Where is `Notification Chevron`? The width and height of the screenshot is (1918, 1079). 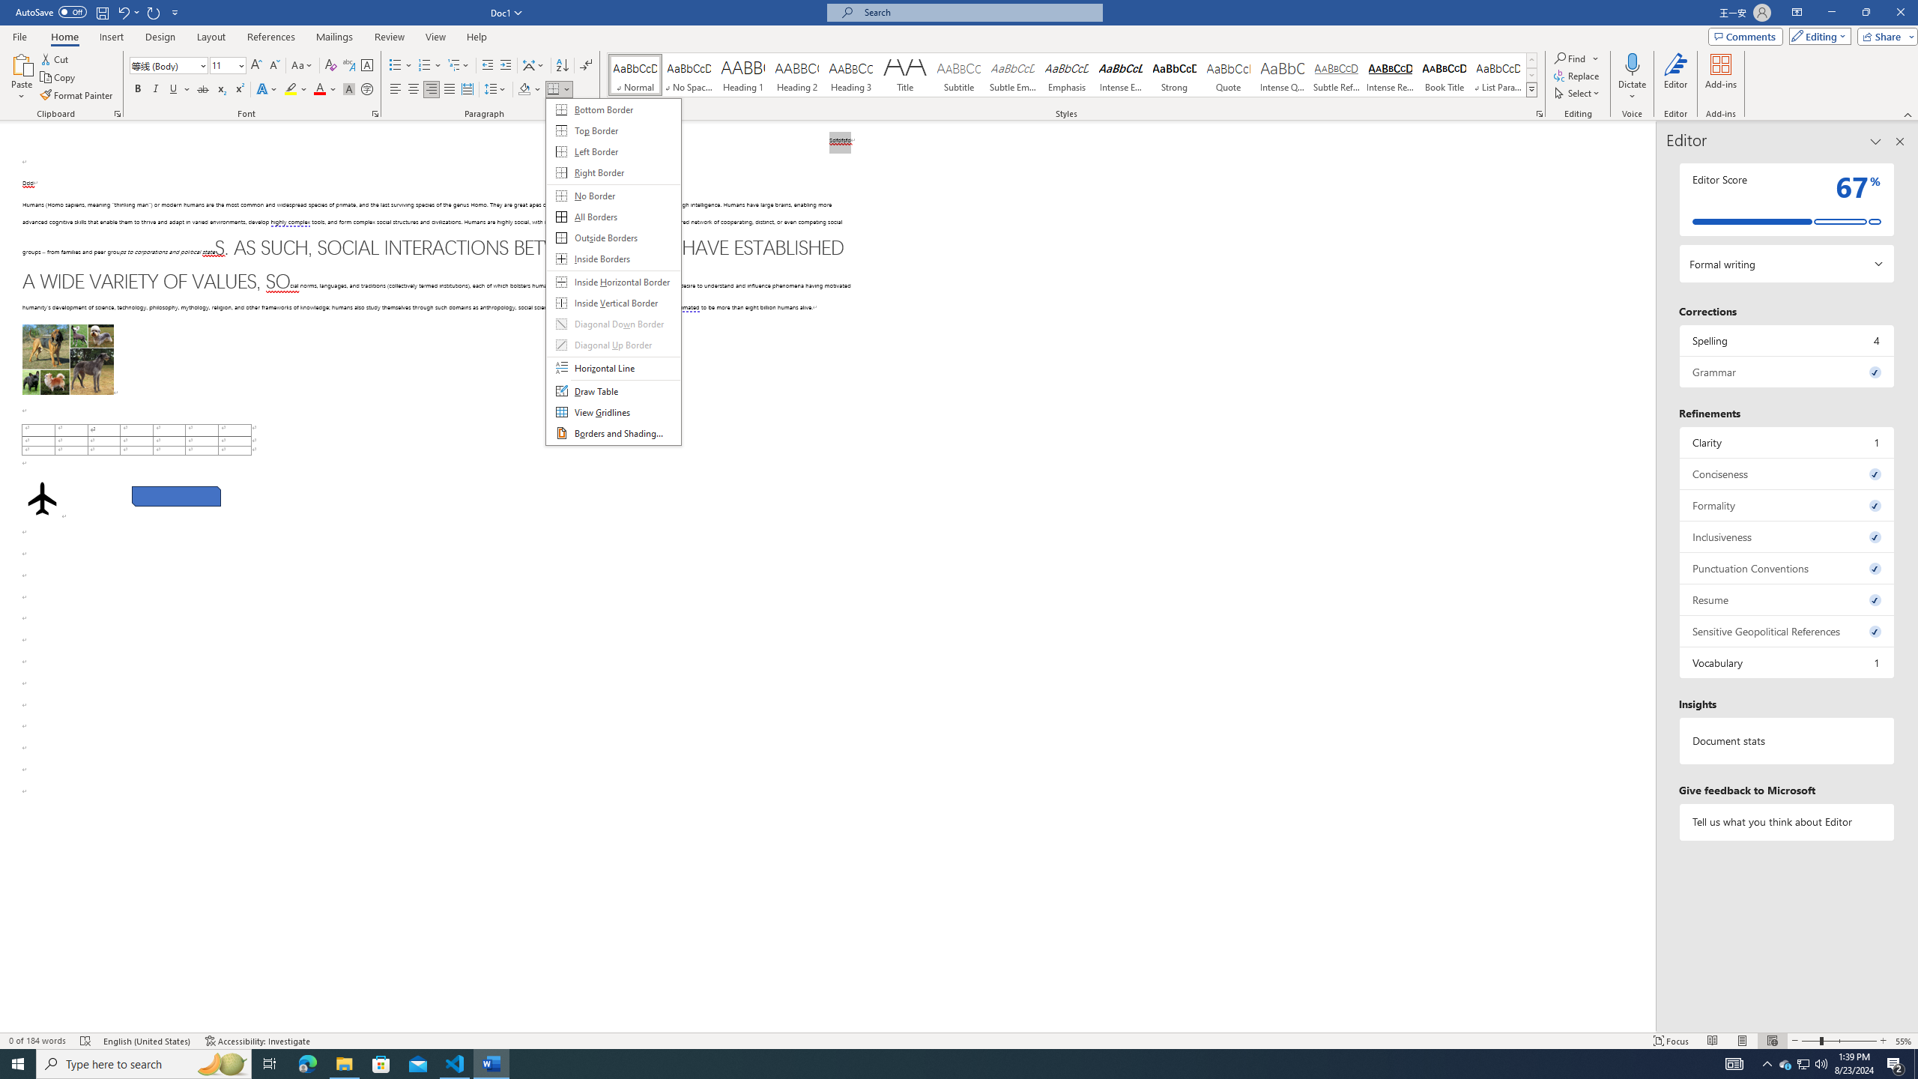
Notification Chevron is located at coordinates (1767, 1064).